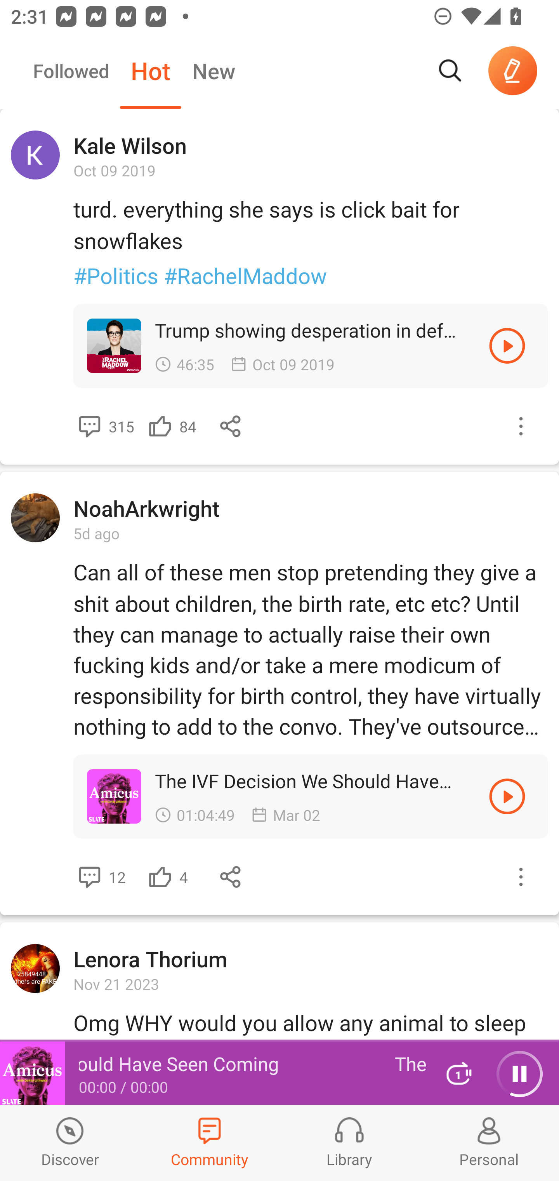 This screenshot has height=1181, width=559. I want to click on Followed, so click(71, 71).